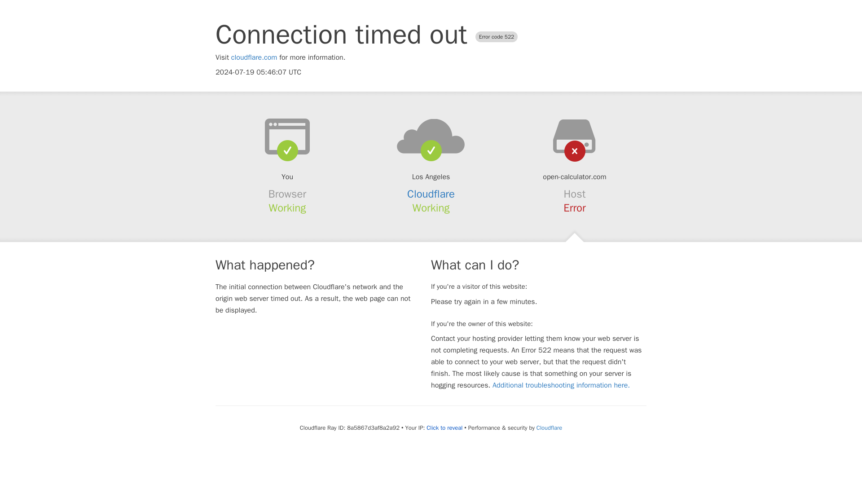  What do you see at coordinates (254, 57) in the screenshot?
I see `cloudflare.com` at bounding box center [254, 57].